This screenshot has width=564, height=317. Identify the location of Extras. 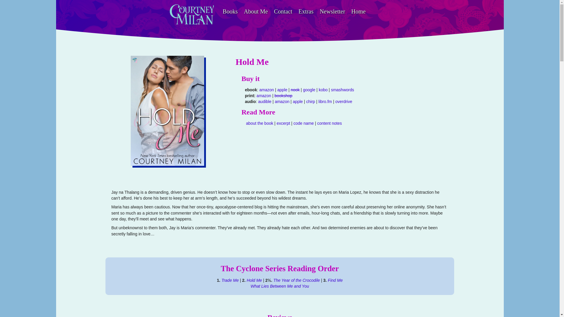
(306, 13).